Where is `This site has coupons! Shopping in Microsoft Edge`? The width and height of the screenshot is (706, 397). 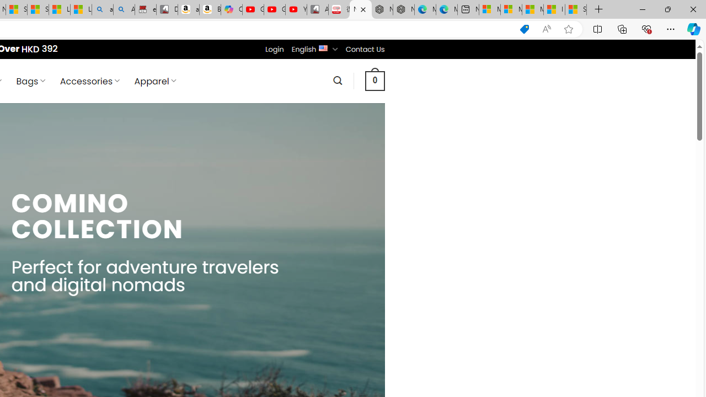
This site has coupons! Shopping in Microsoft Edge is located at coordinates (524, 29).